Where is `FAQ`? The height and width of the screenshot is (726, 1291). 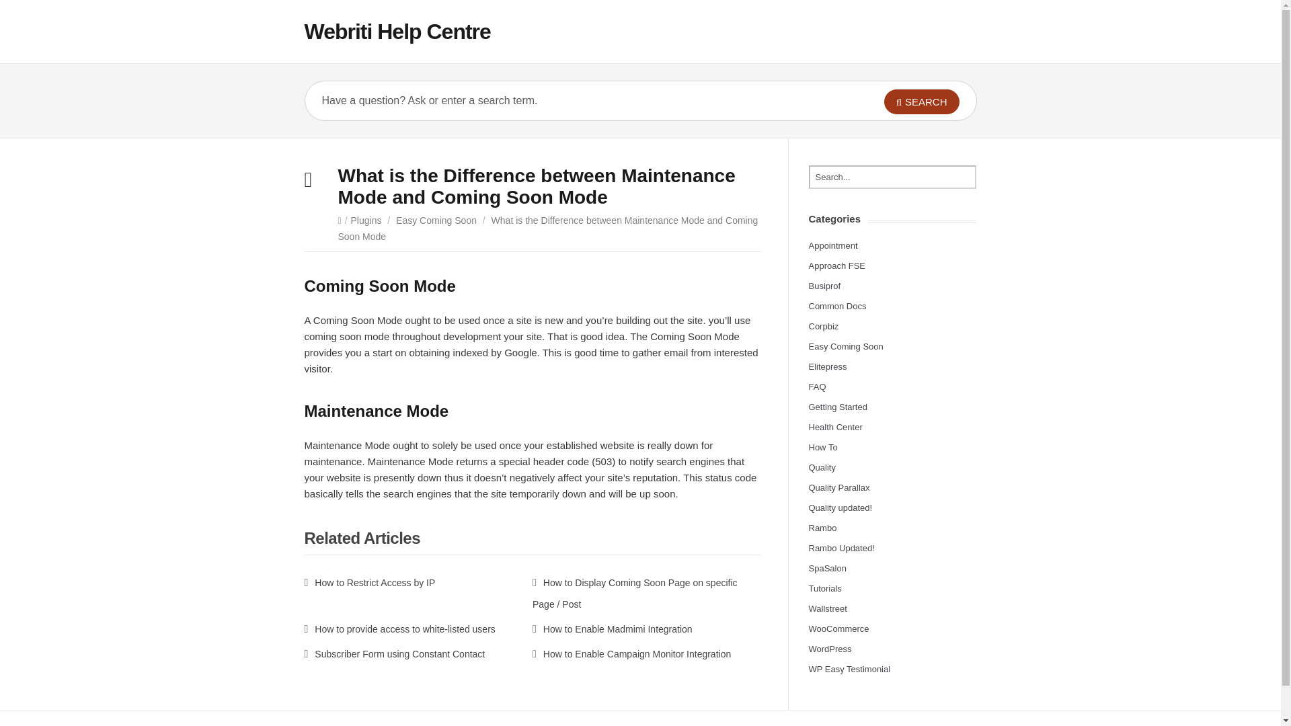 FAQ is located at coordinates (816, 387).